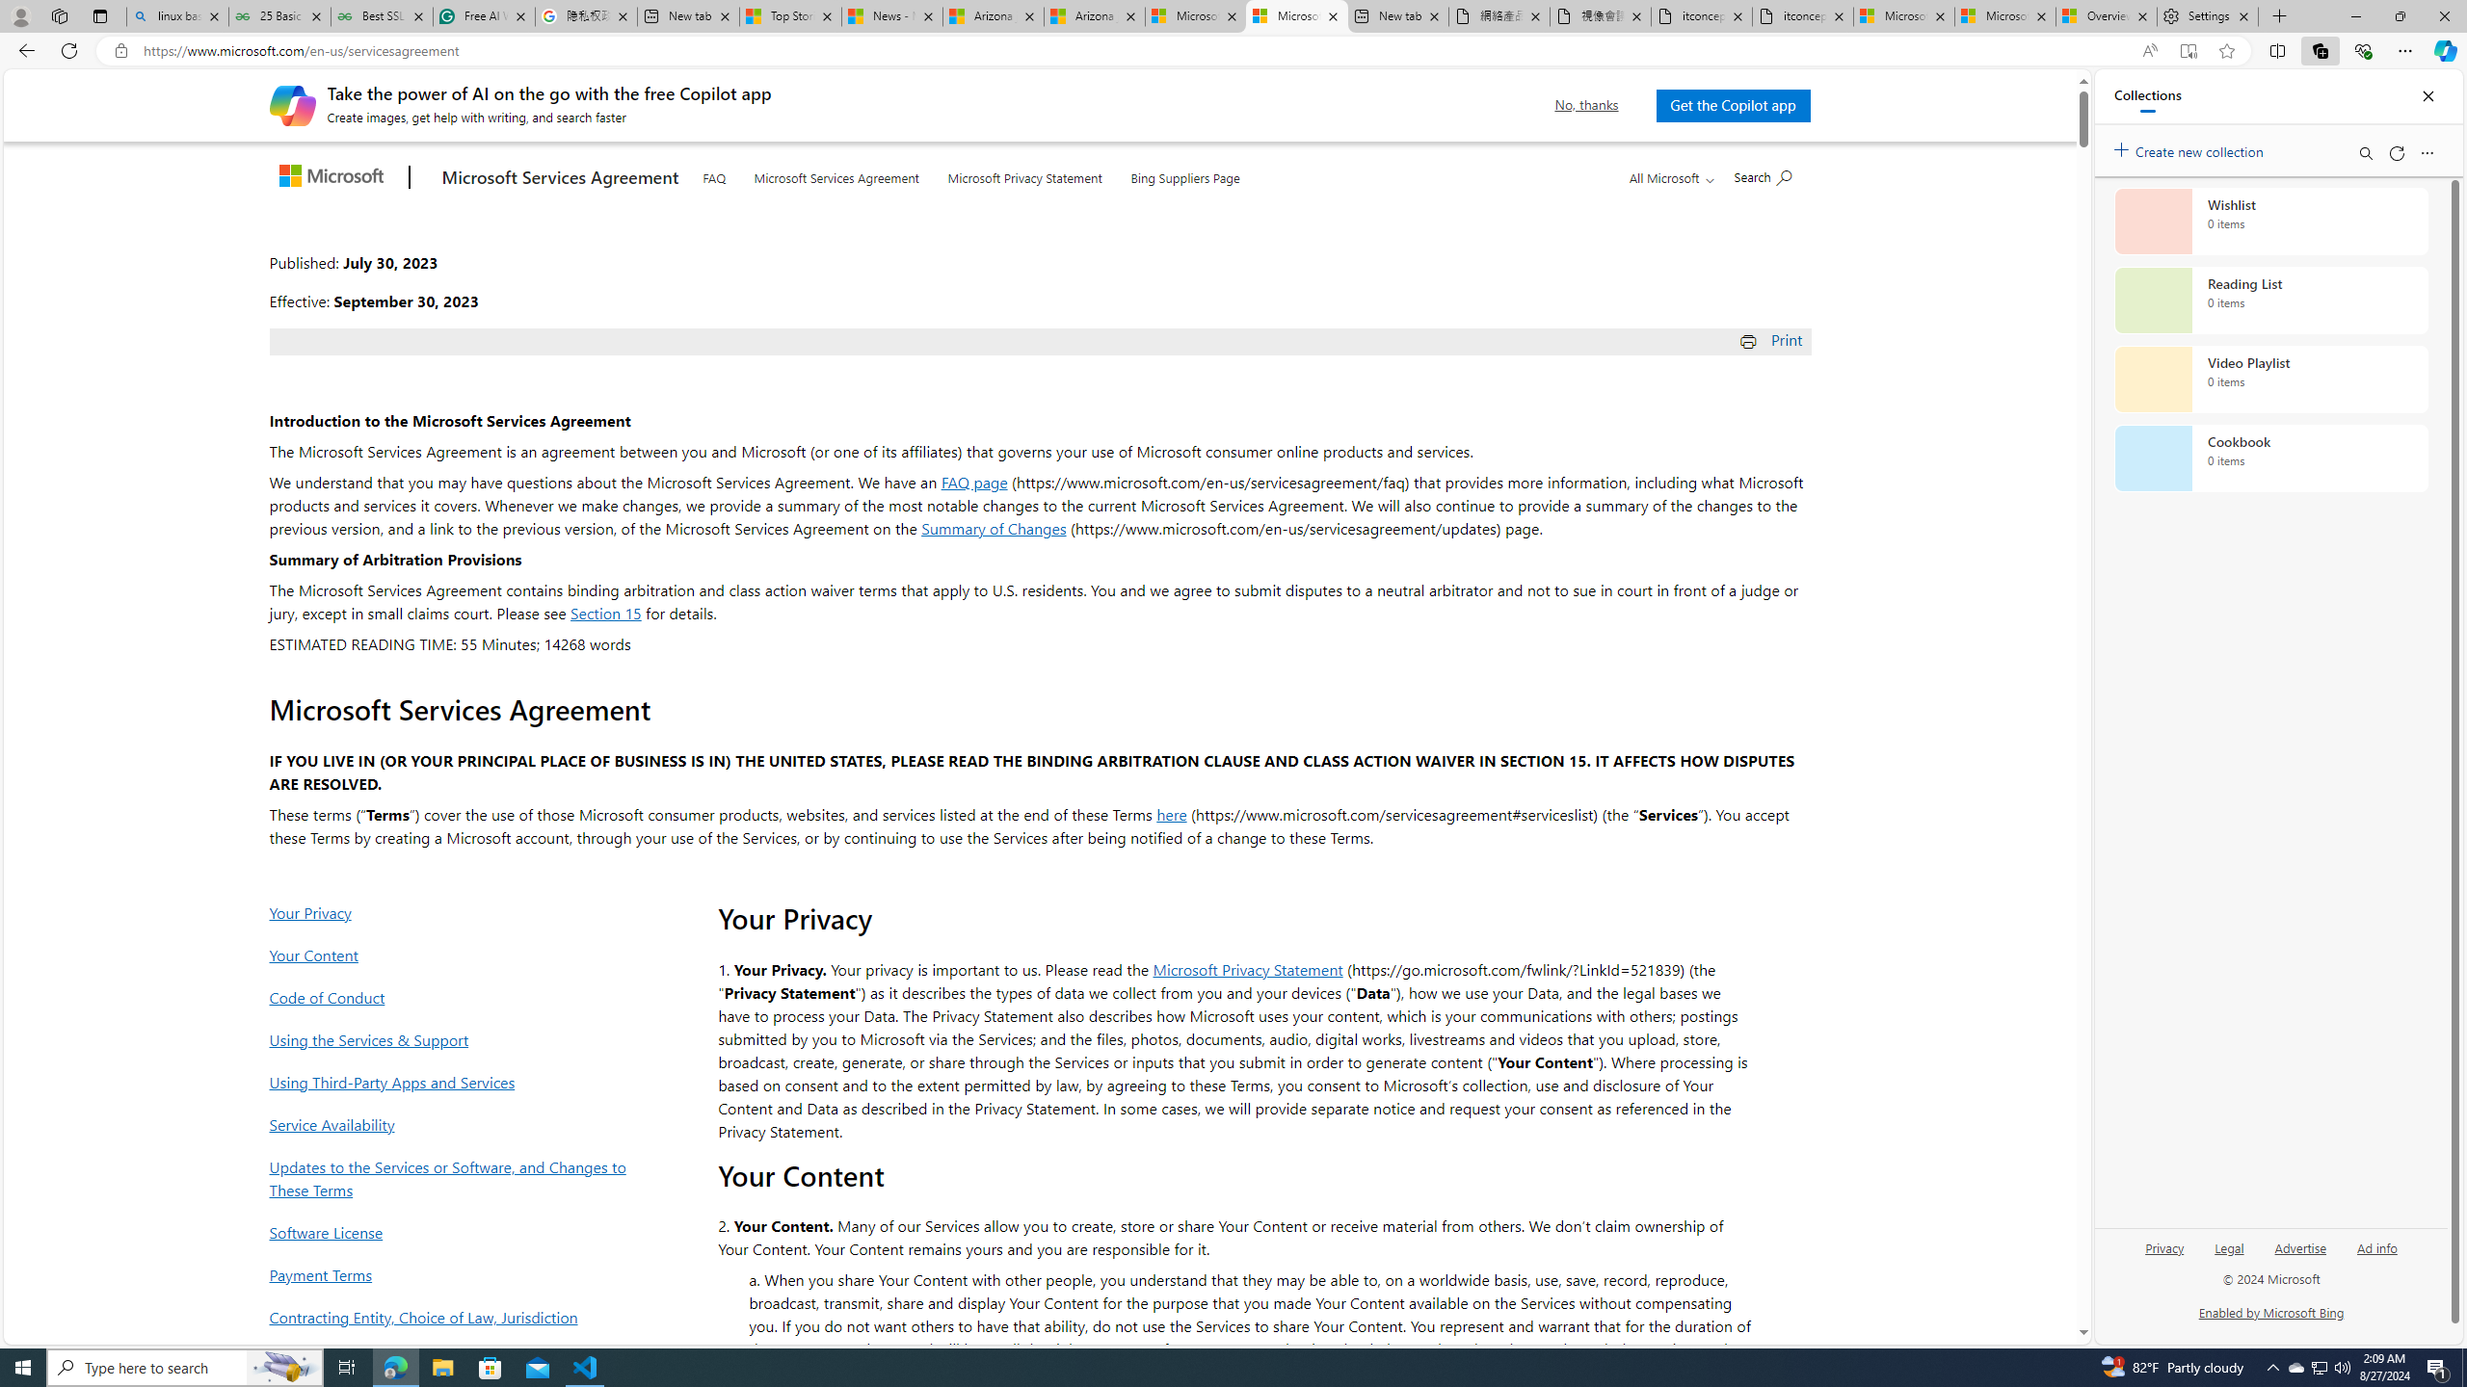  Describe the element at coordinates (454, 1039) in the screenshot. I see `Using the Services & Support` at that location.